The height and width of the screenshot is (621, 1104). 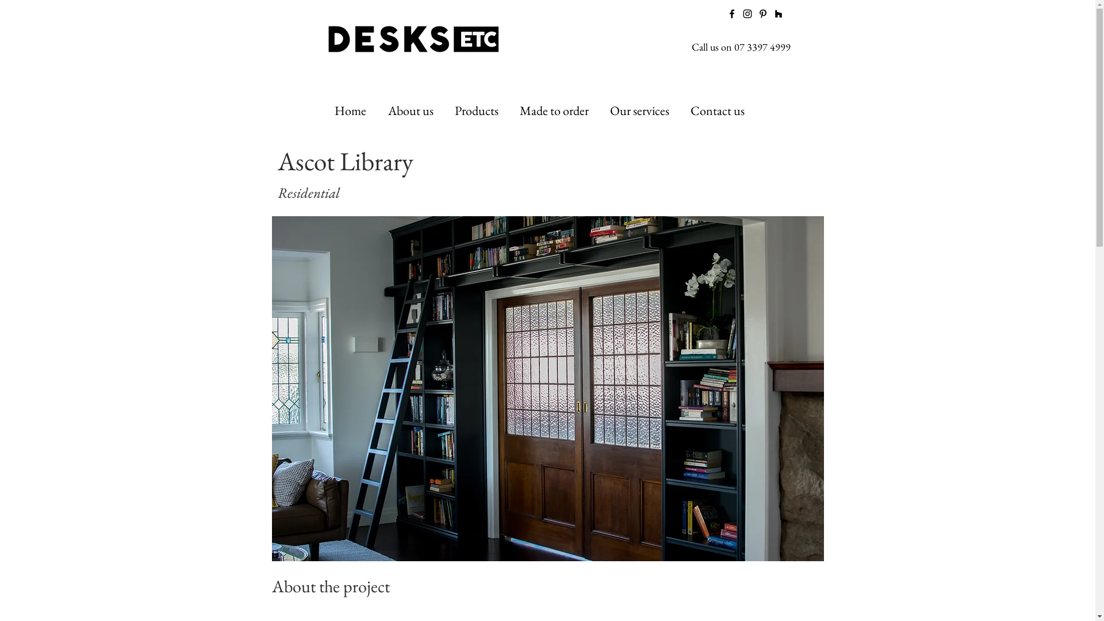 What do you see at coordinates (741, 47) in the screenshot?
I see `Call us on 07 3397 4999` at bounding box center [741, 47].